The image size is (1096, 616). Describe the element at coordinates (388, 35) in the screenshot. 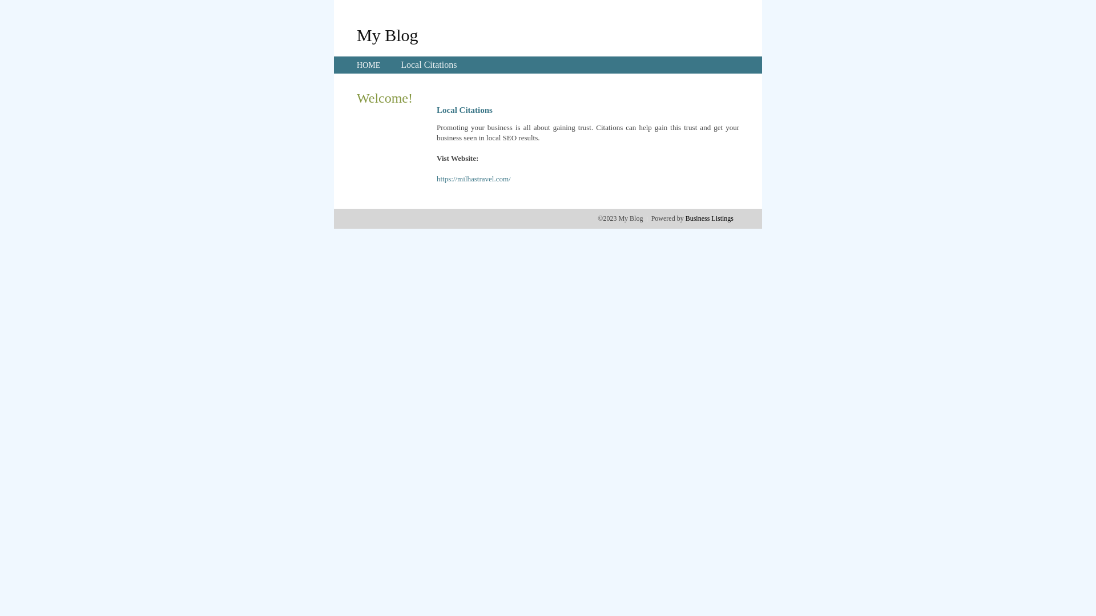

I see `My Blog` at that location.